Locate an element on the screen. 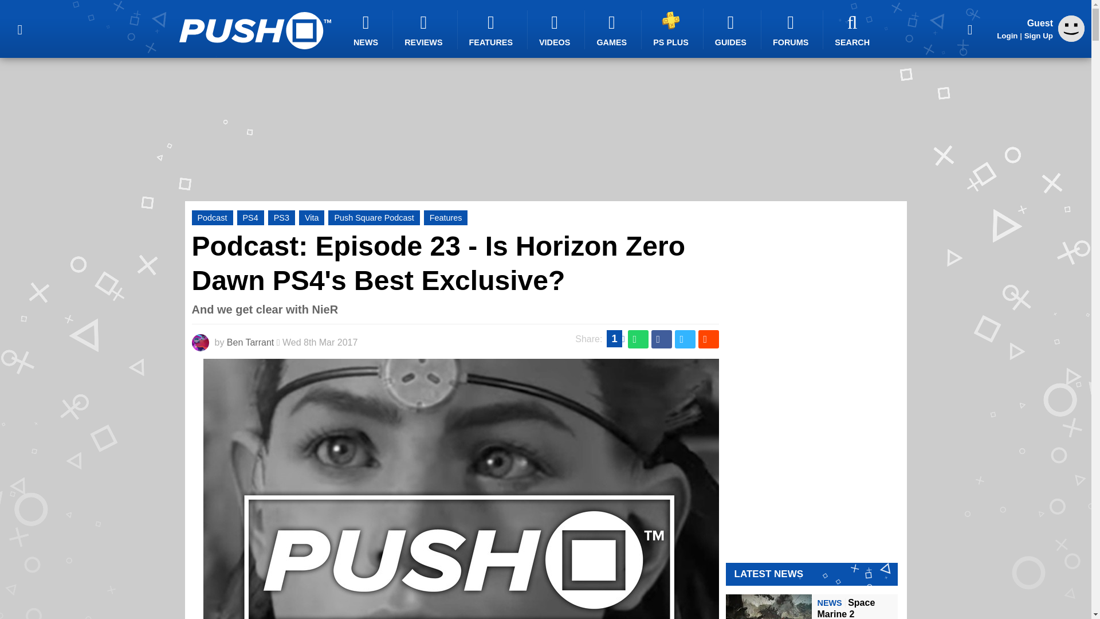 The image size is (1100, 619). Share This Page is located at coordinates (970, 29).